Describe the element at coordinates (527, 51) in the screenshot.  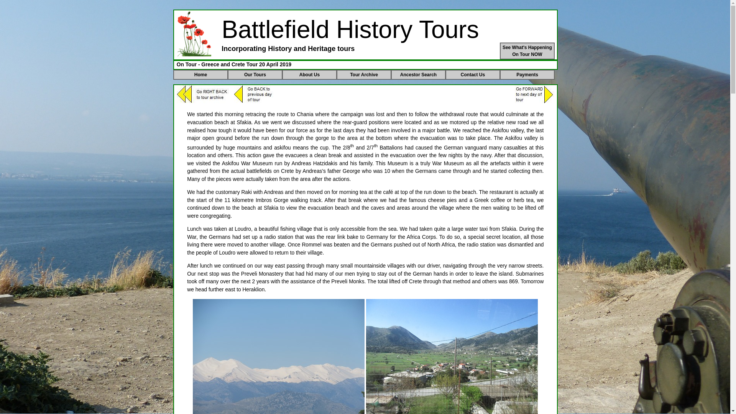
I see `Greece and Crete Tour 2019` at that location.